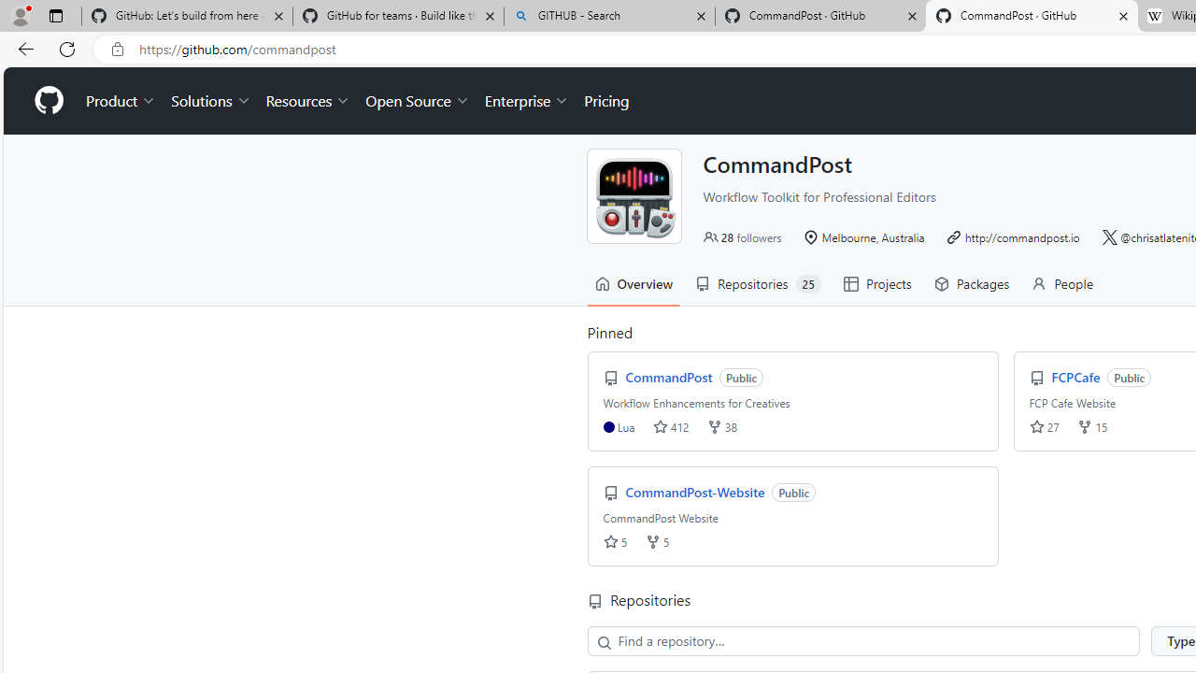 The height and width of the screenshot is (673, 1196). I want to click on CommandPost-WebsitePublicCommandPost Website 5 5, so click(792, 516).